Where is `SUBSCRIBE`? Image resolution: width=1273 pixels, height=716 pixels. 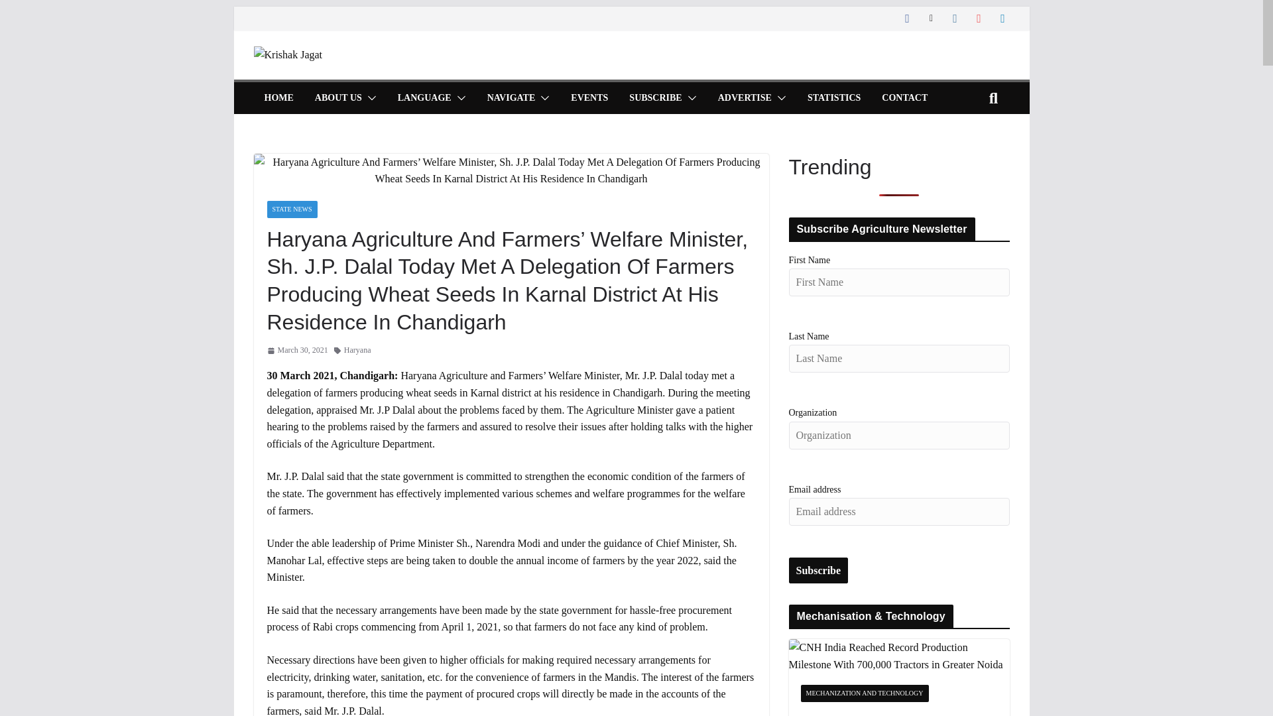 SUBSCRIBE is located at coordinates (655, 98).